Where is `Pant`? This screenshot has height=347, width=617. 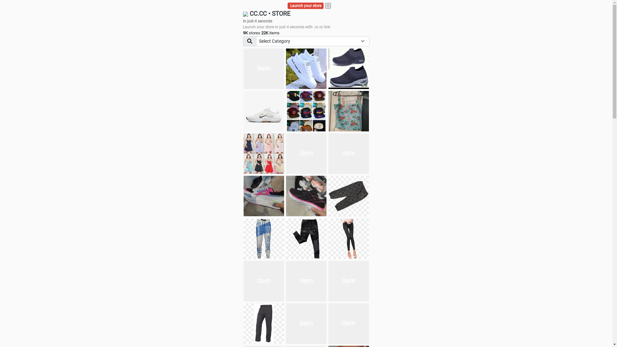 Pant is located at coordinates (264, 239).